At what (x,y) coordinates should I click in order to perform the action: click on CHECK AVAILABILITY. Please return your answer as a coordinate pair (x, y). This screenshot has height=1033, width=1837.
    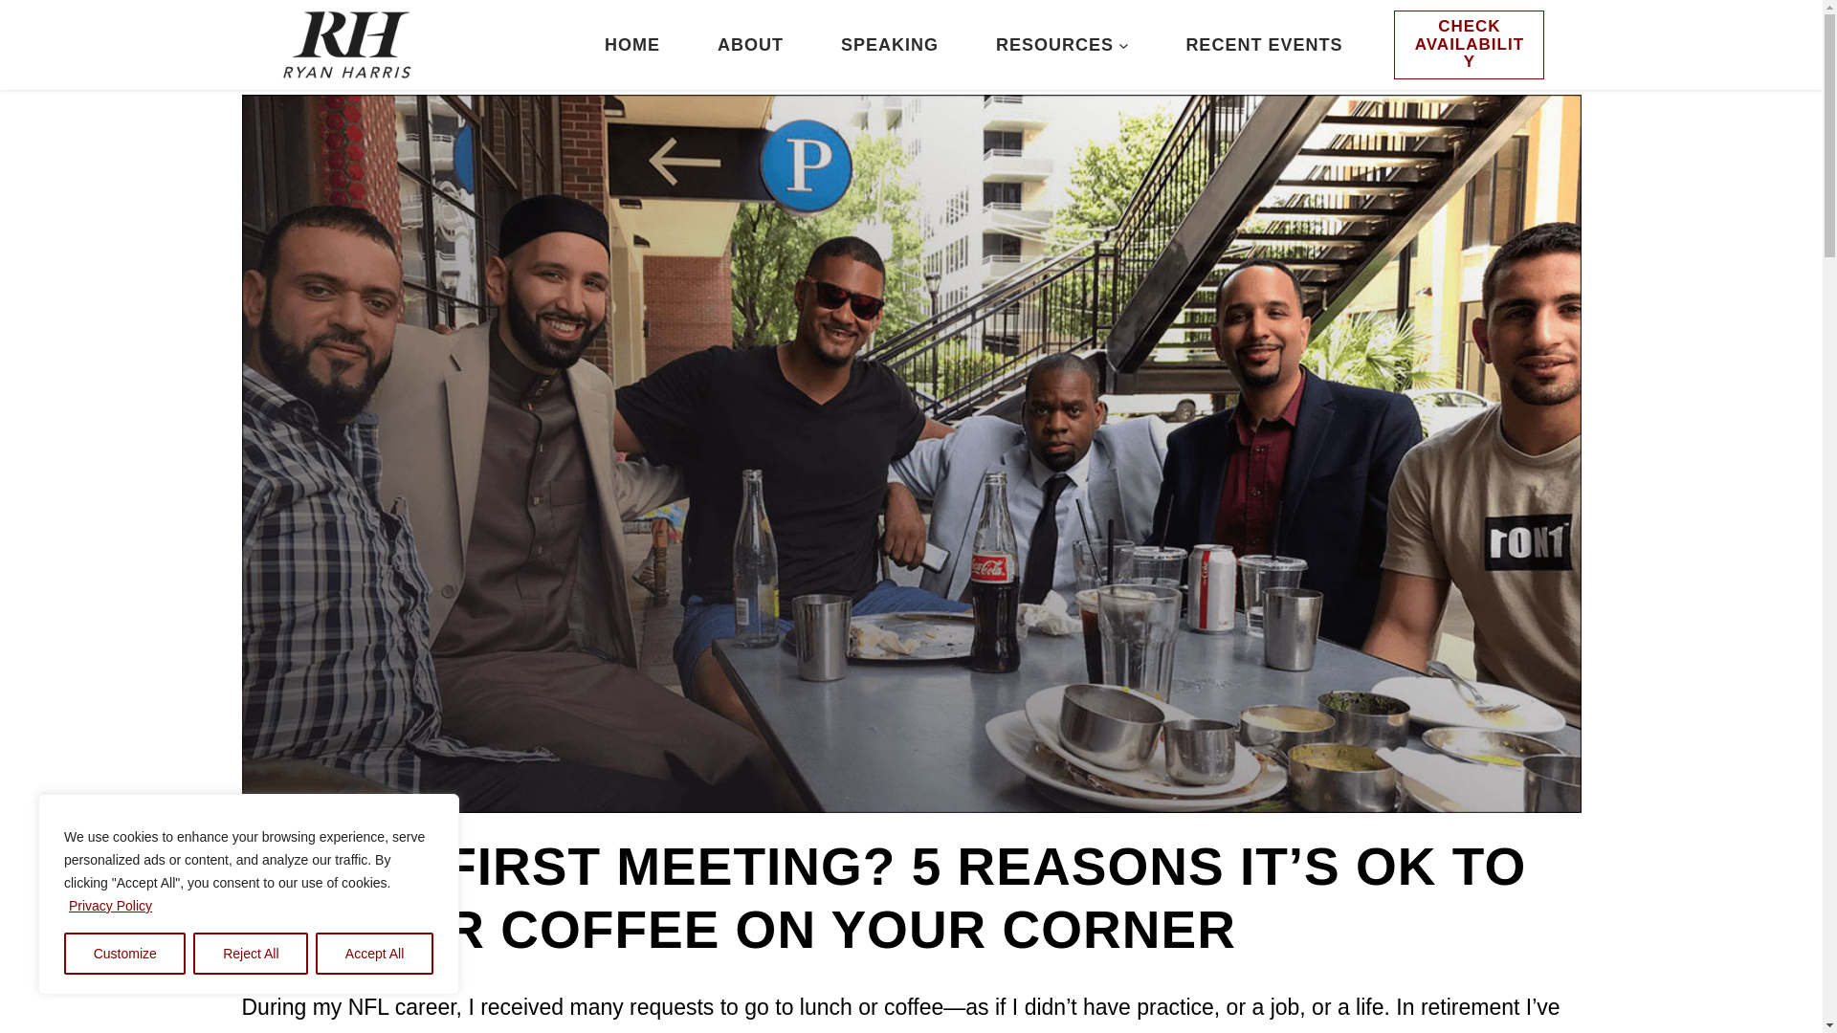
    Looking at the image, I should click on (1470, 44).